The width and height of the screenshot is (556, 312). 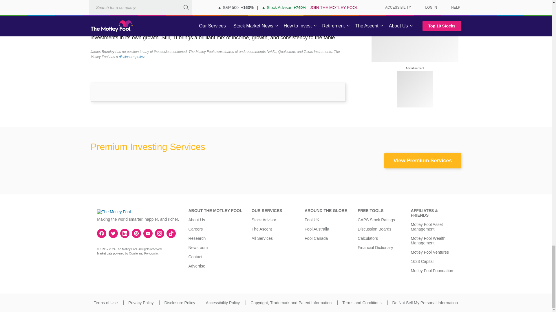 What do you see at coordinates (148, 233) in the screenshot?
I see `YouTube` at bounding box center [148, 233].